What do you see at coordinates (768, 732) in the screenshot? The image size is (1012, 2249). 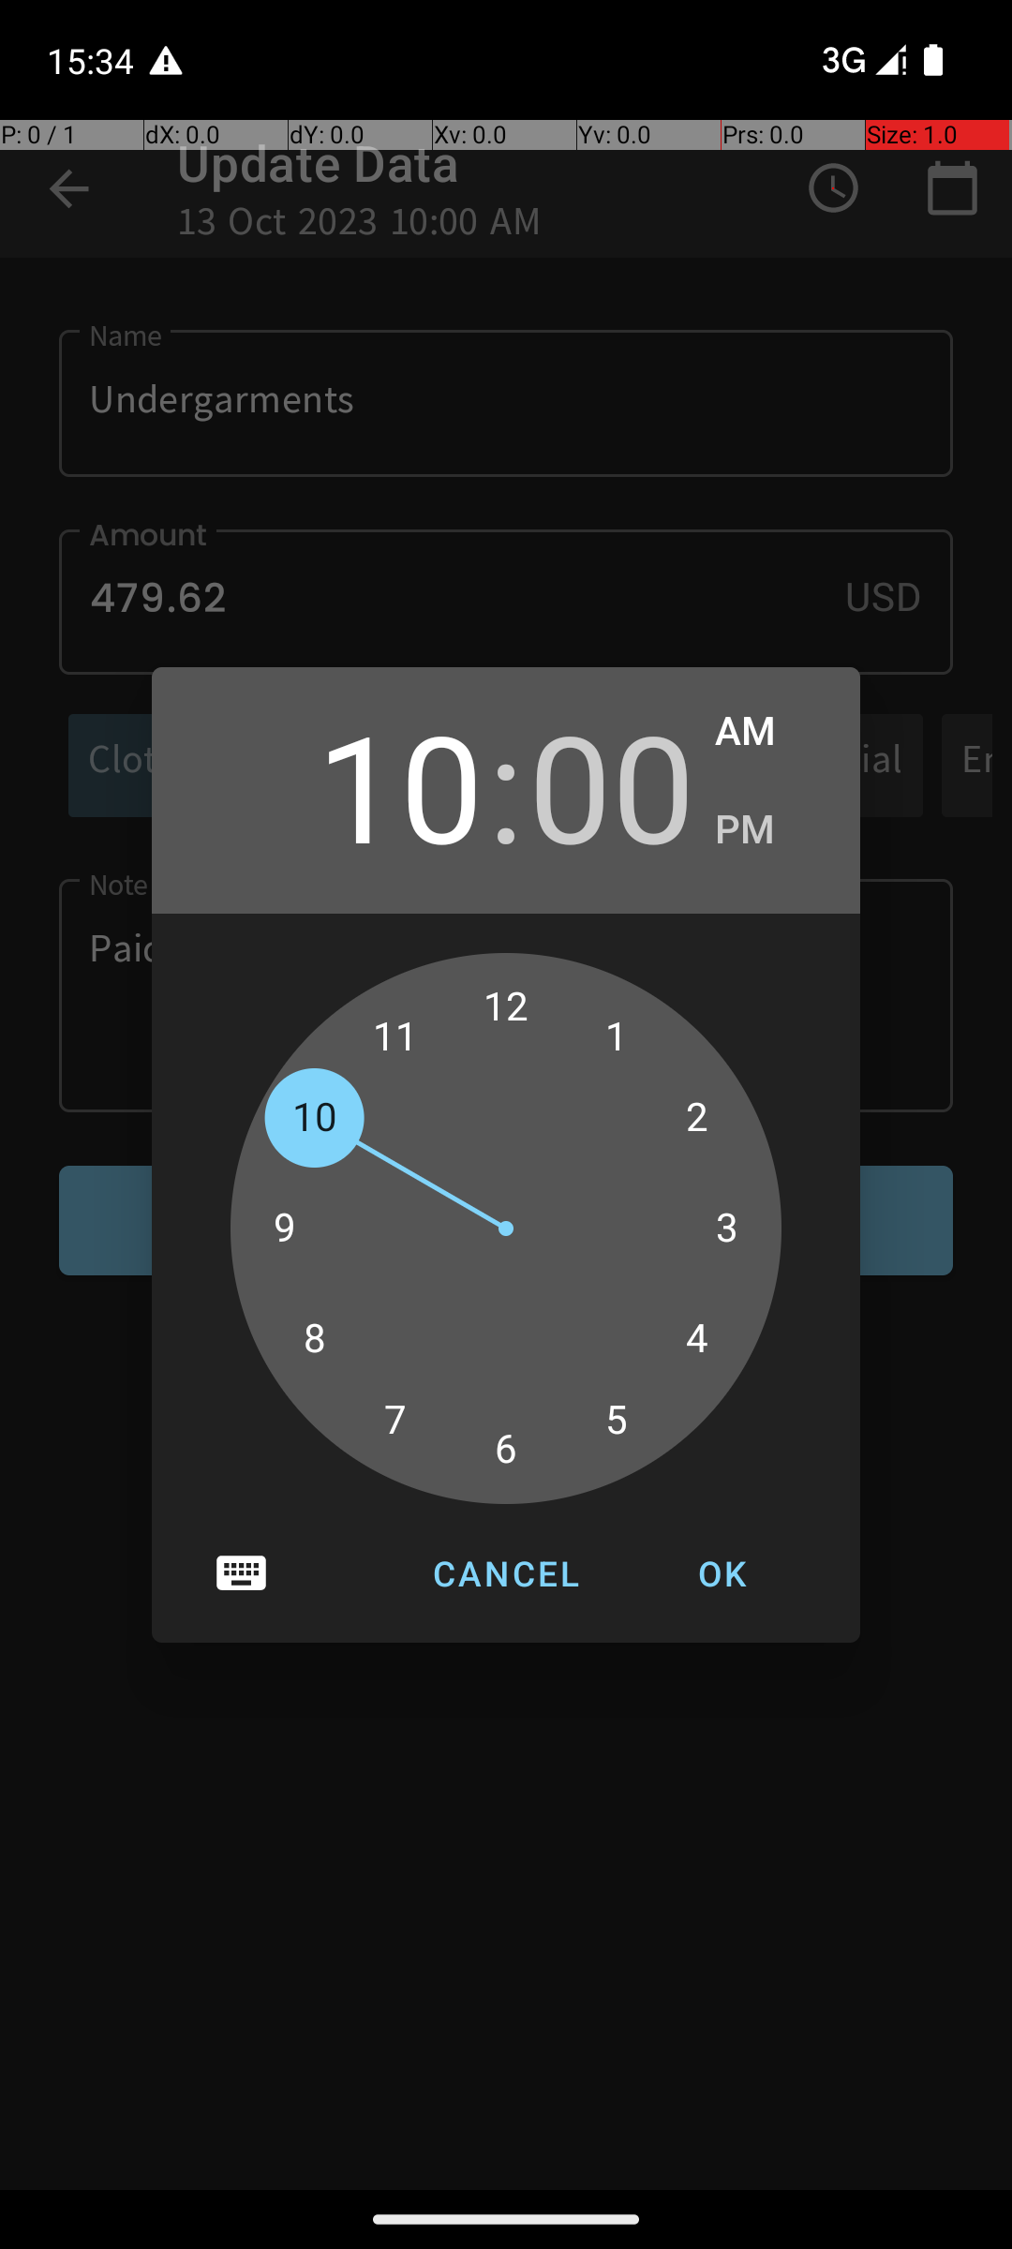 I see `AM` at bounding box center [768, 732].